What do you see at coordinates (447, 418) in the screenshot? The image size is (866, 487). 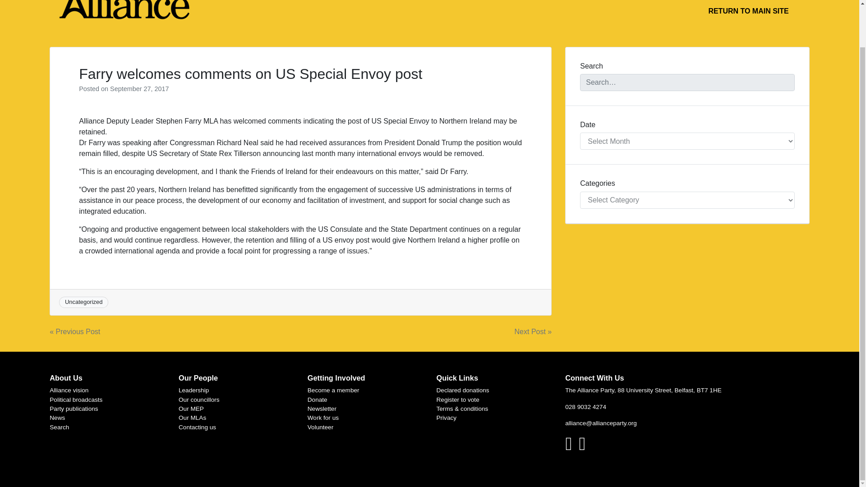 I see `Privacy` at bounding box center [447, 418].